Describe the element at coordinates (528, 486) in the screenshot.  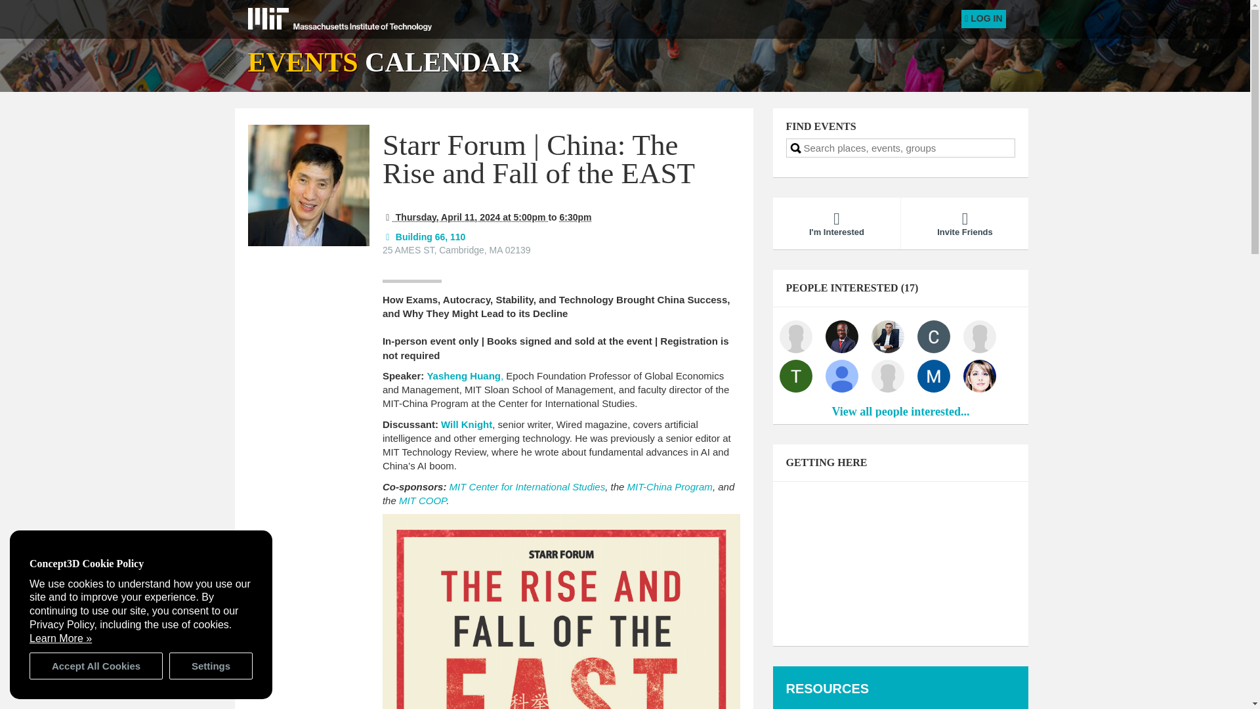
I see `MIT Center for International Studies` at that location.